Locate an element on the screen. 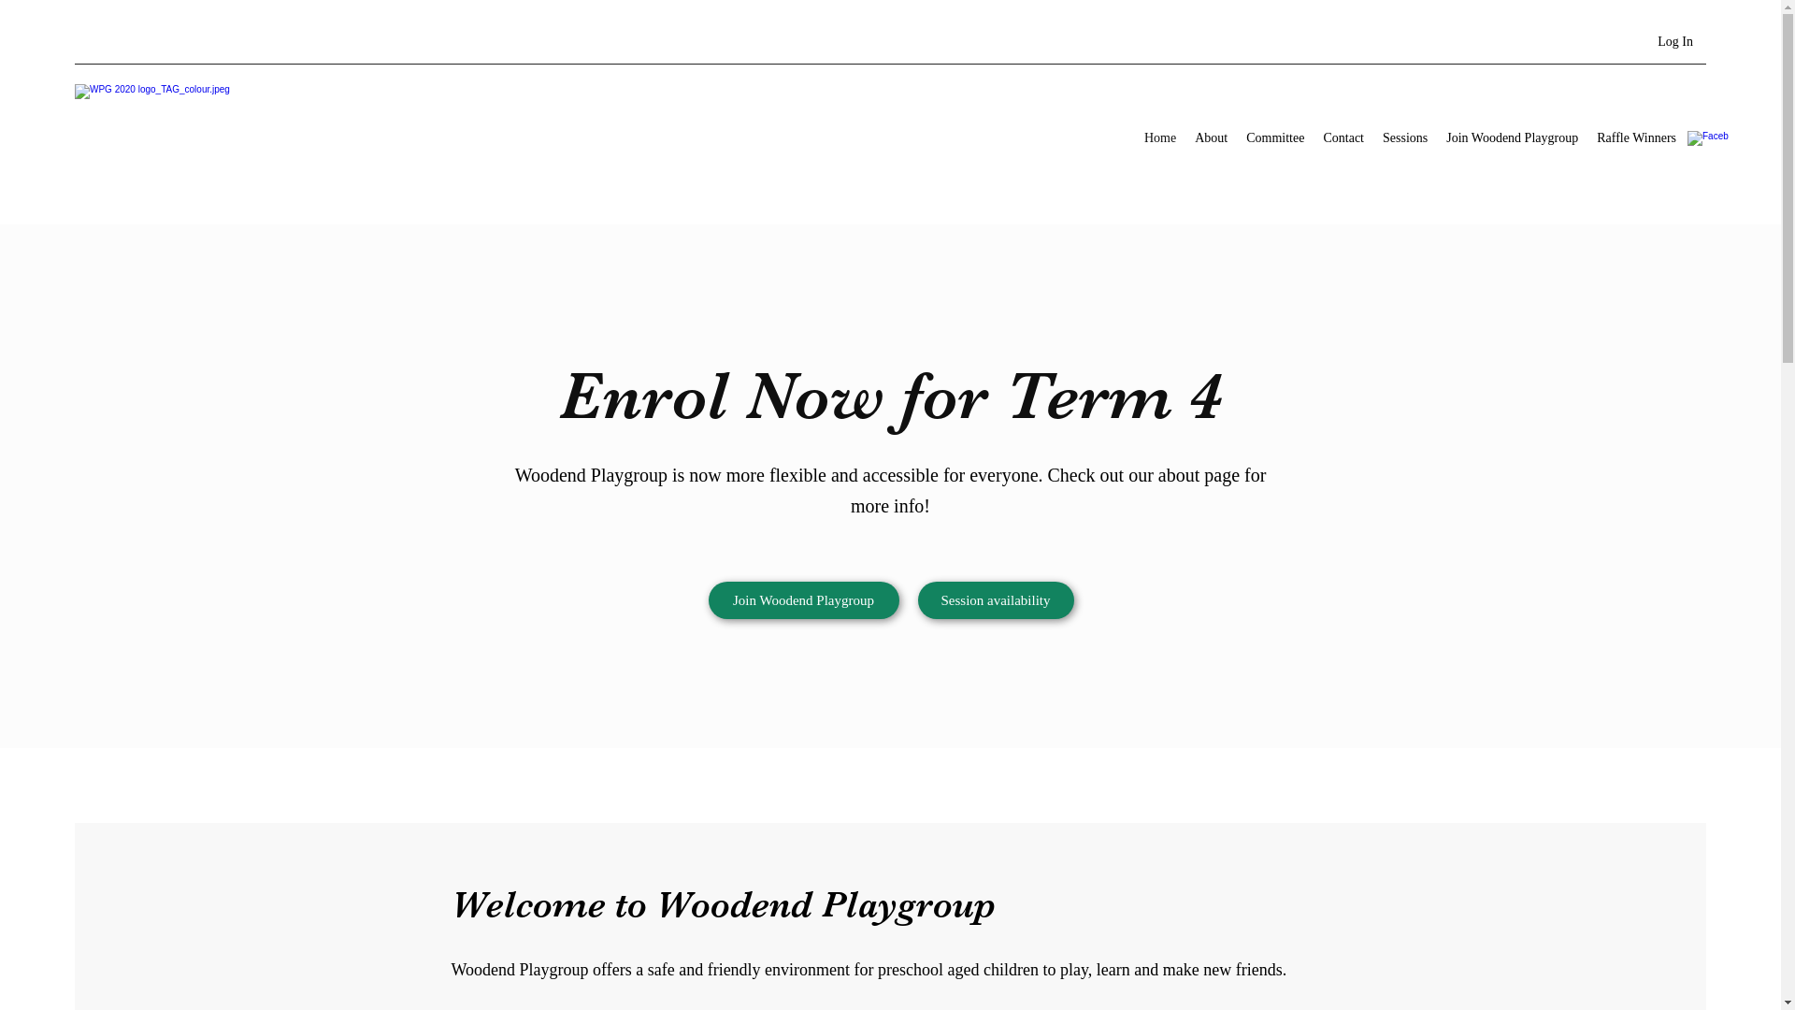 The width and height of the screenshot is (1795, 1010). Committee is located at coordinates (1275, 140).